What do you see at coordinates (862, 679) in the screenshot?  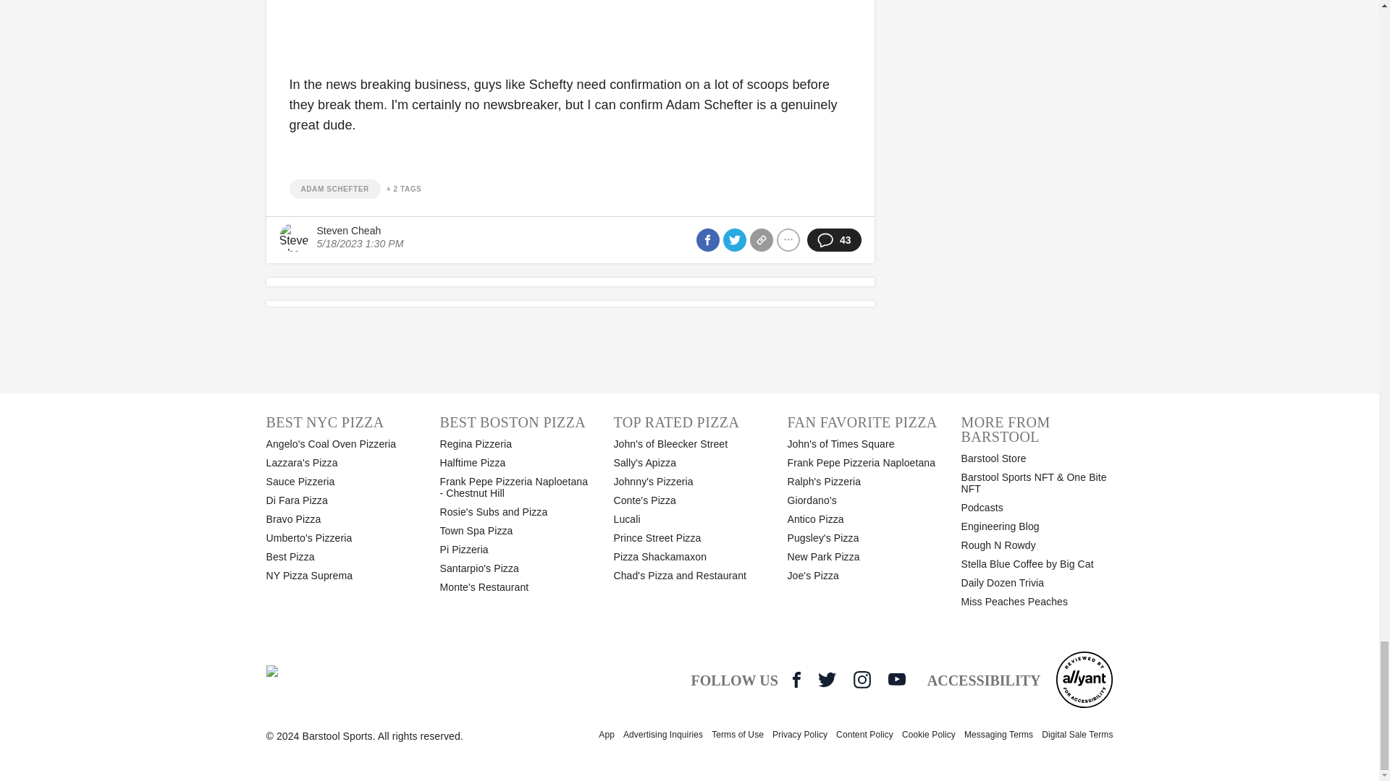 I see `Instagram Icon` at bounding box center [862, 679].